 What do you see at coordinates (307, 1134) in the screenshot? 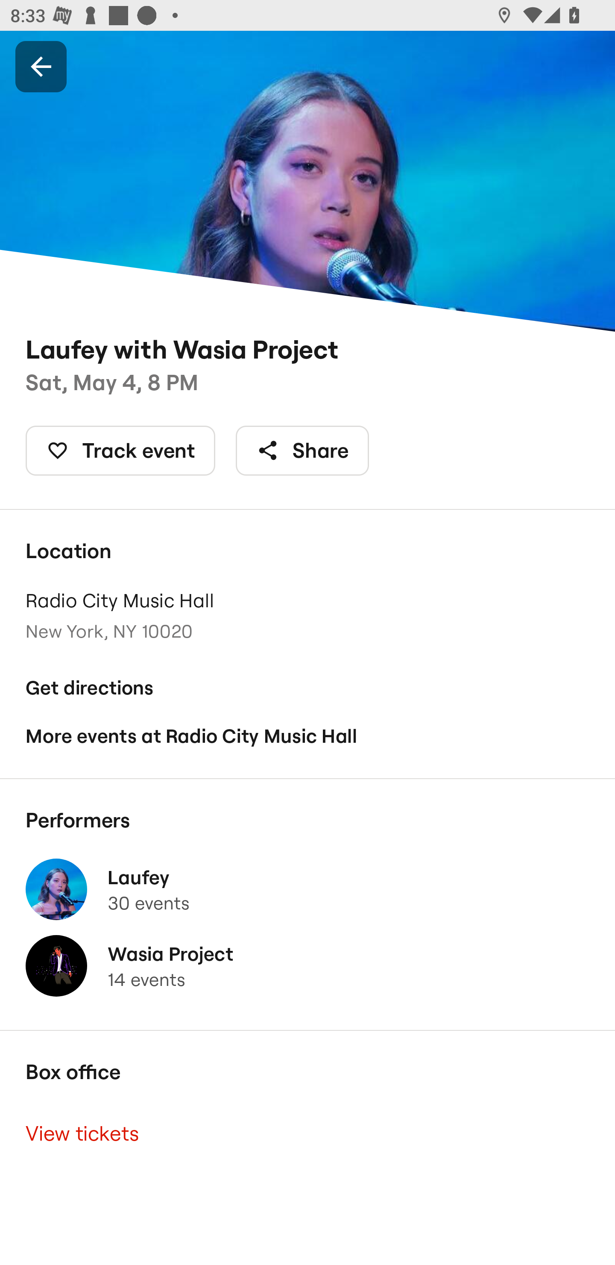
I see `View tickets` at bounding box center [307, 1134].